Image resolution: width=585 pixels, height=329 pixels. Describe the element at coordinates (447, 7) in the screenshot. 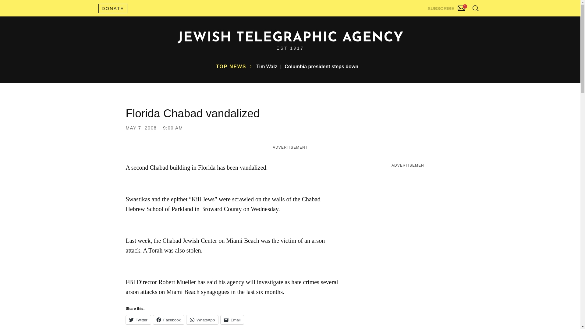

I see `SUBSCRIBE` at that location.